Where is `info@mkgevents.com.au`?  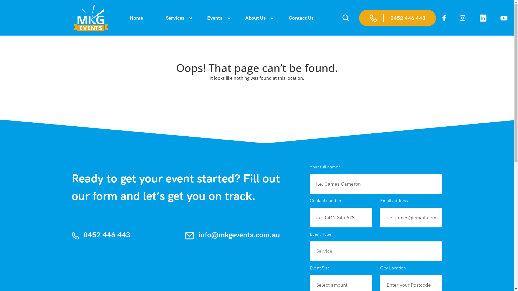
info@mkgevents.com.au is located at coordinates (233, 235).